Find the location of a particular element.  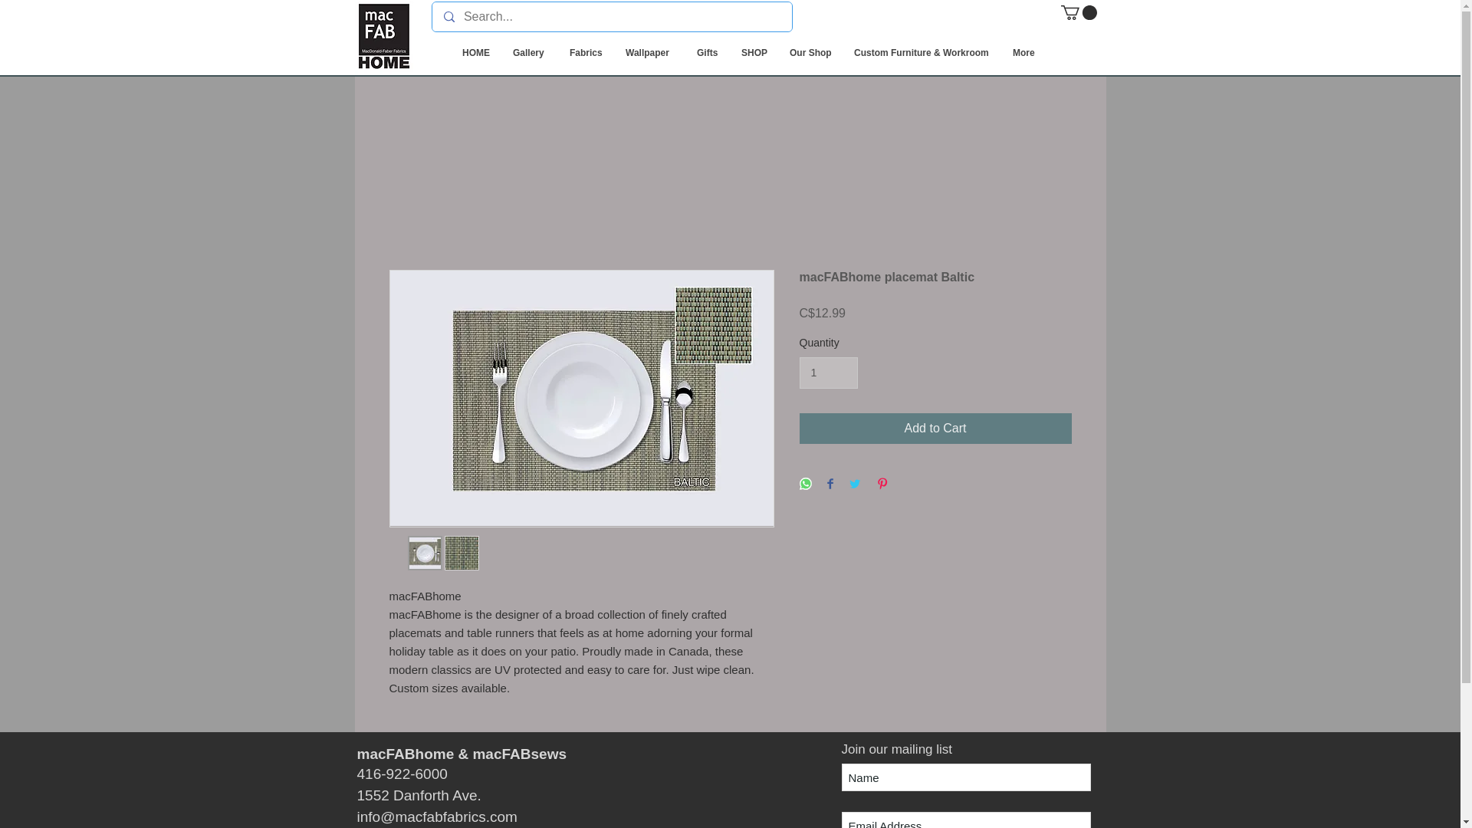

HOME is located at coordinates (475, 54).